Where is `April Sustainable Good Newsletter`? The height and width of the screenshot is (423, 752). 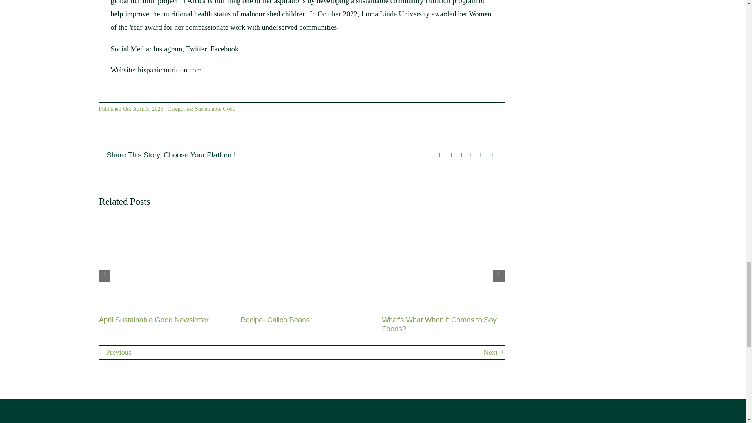 April Sustainable Good Newsletter is located at coordinates (153, 320).